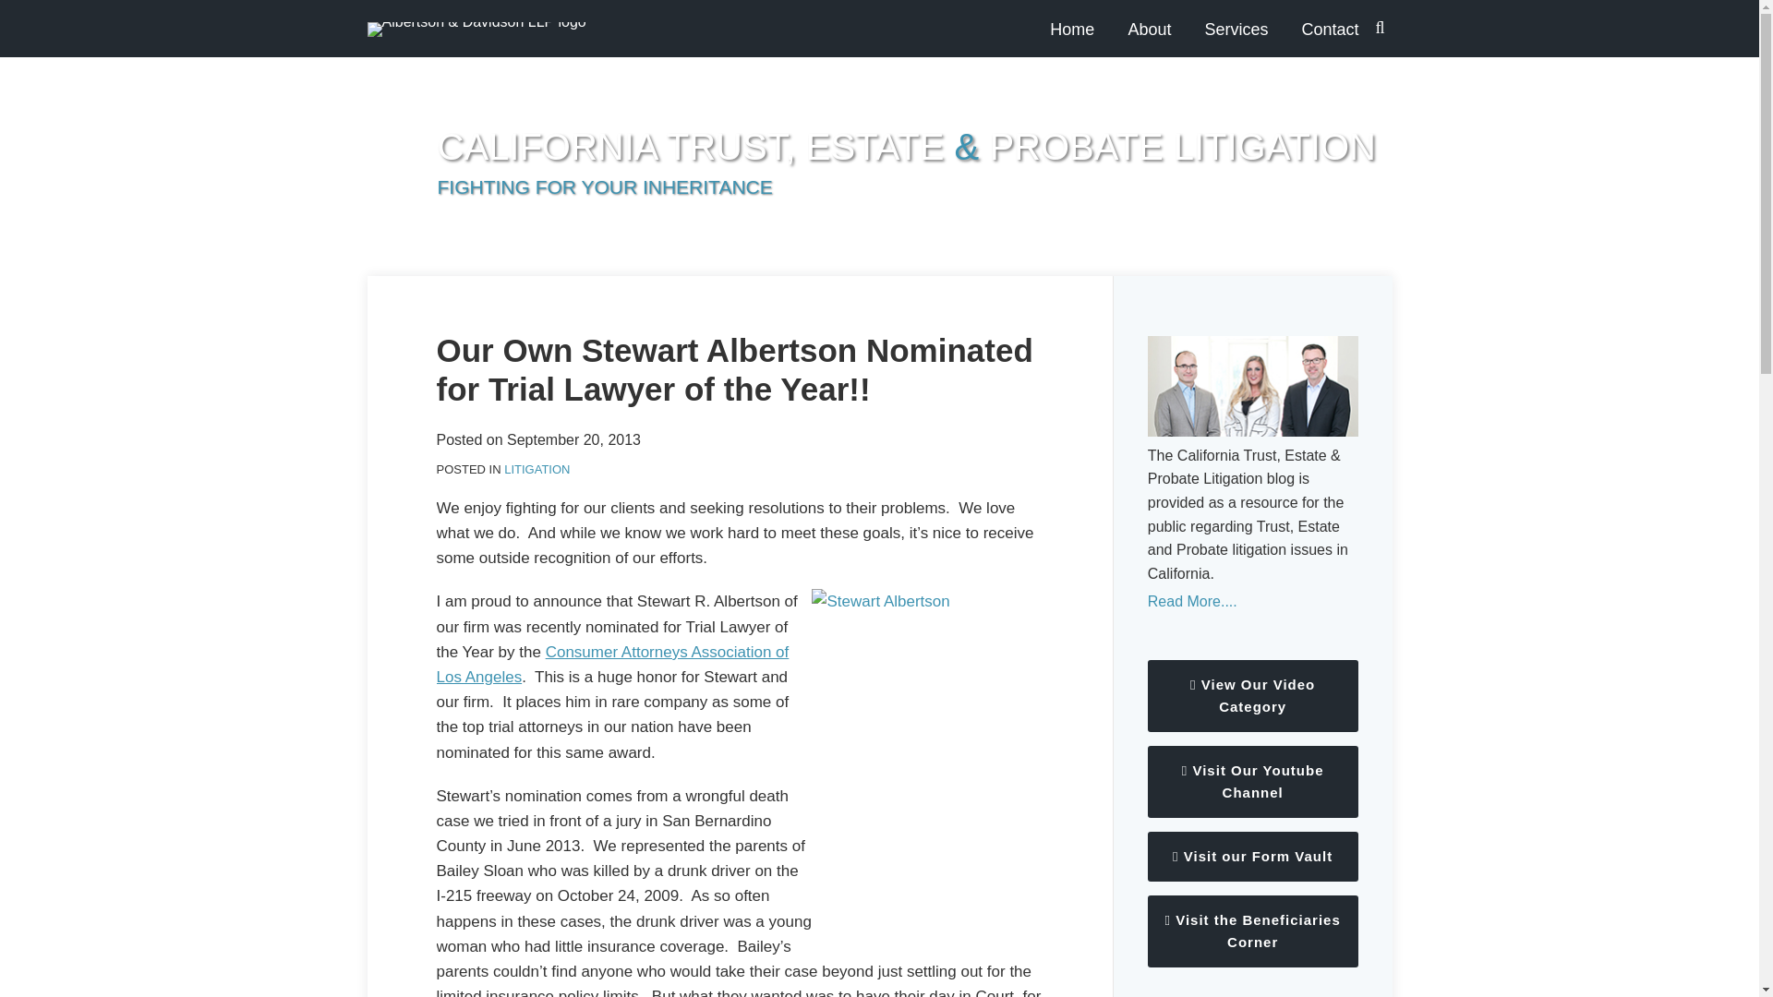 The height and width of the screenshot is (997, 1773). What do you see at coordinates (1330, 30) in the screenshot?
I see `Contact` at bounding box center [1330, 30].